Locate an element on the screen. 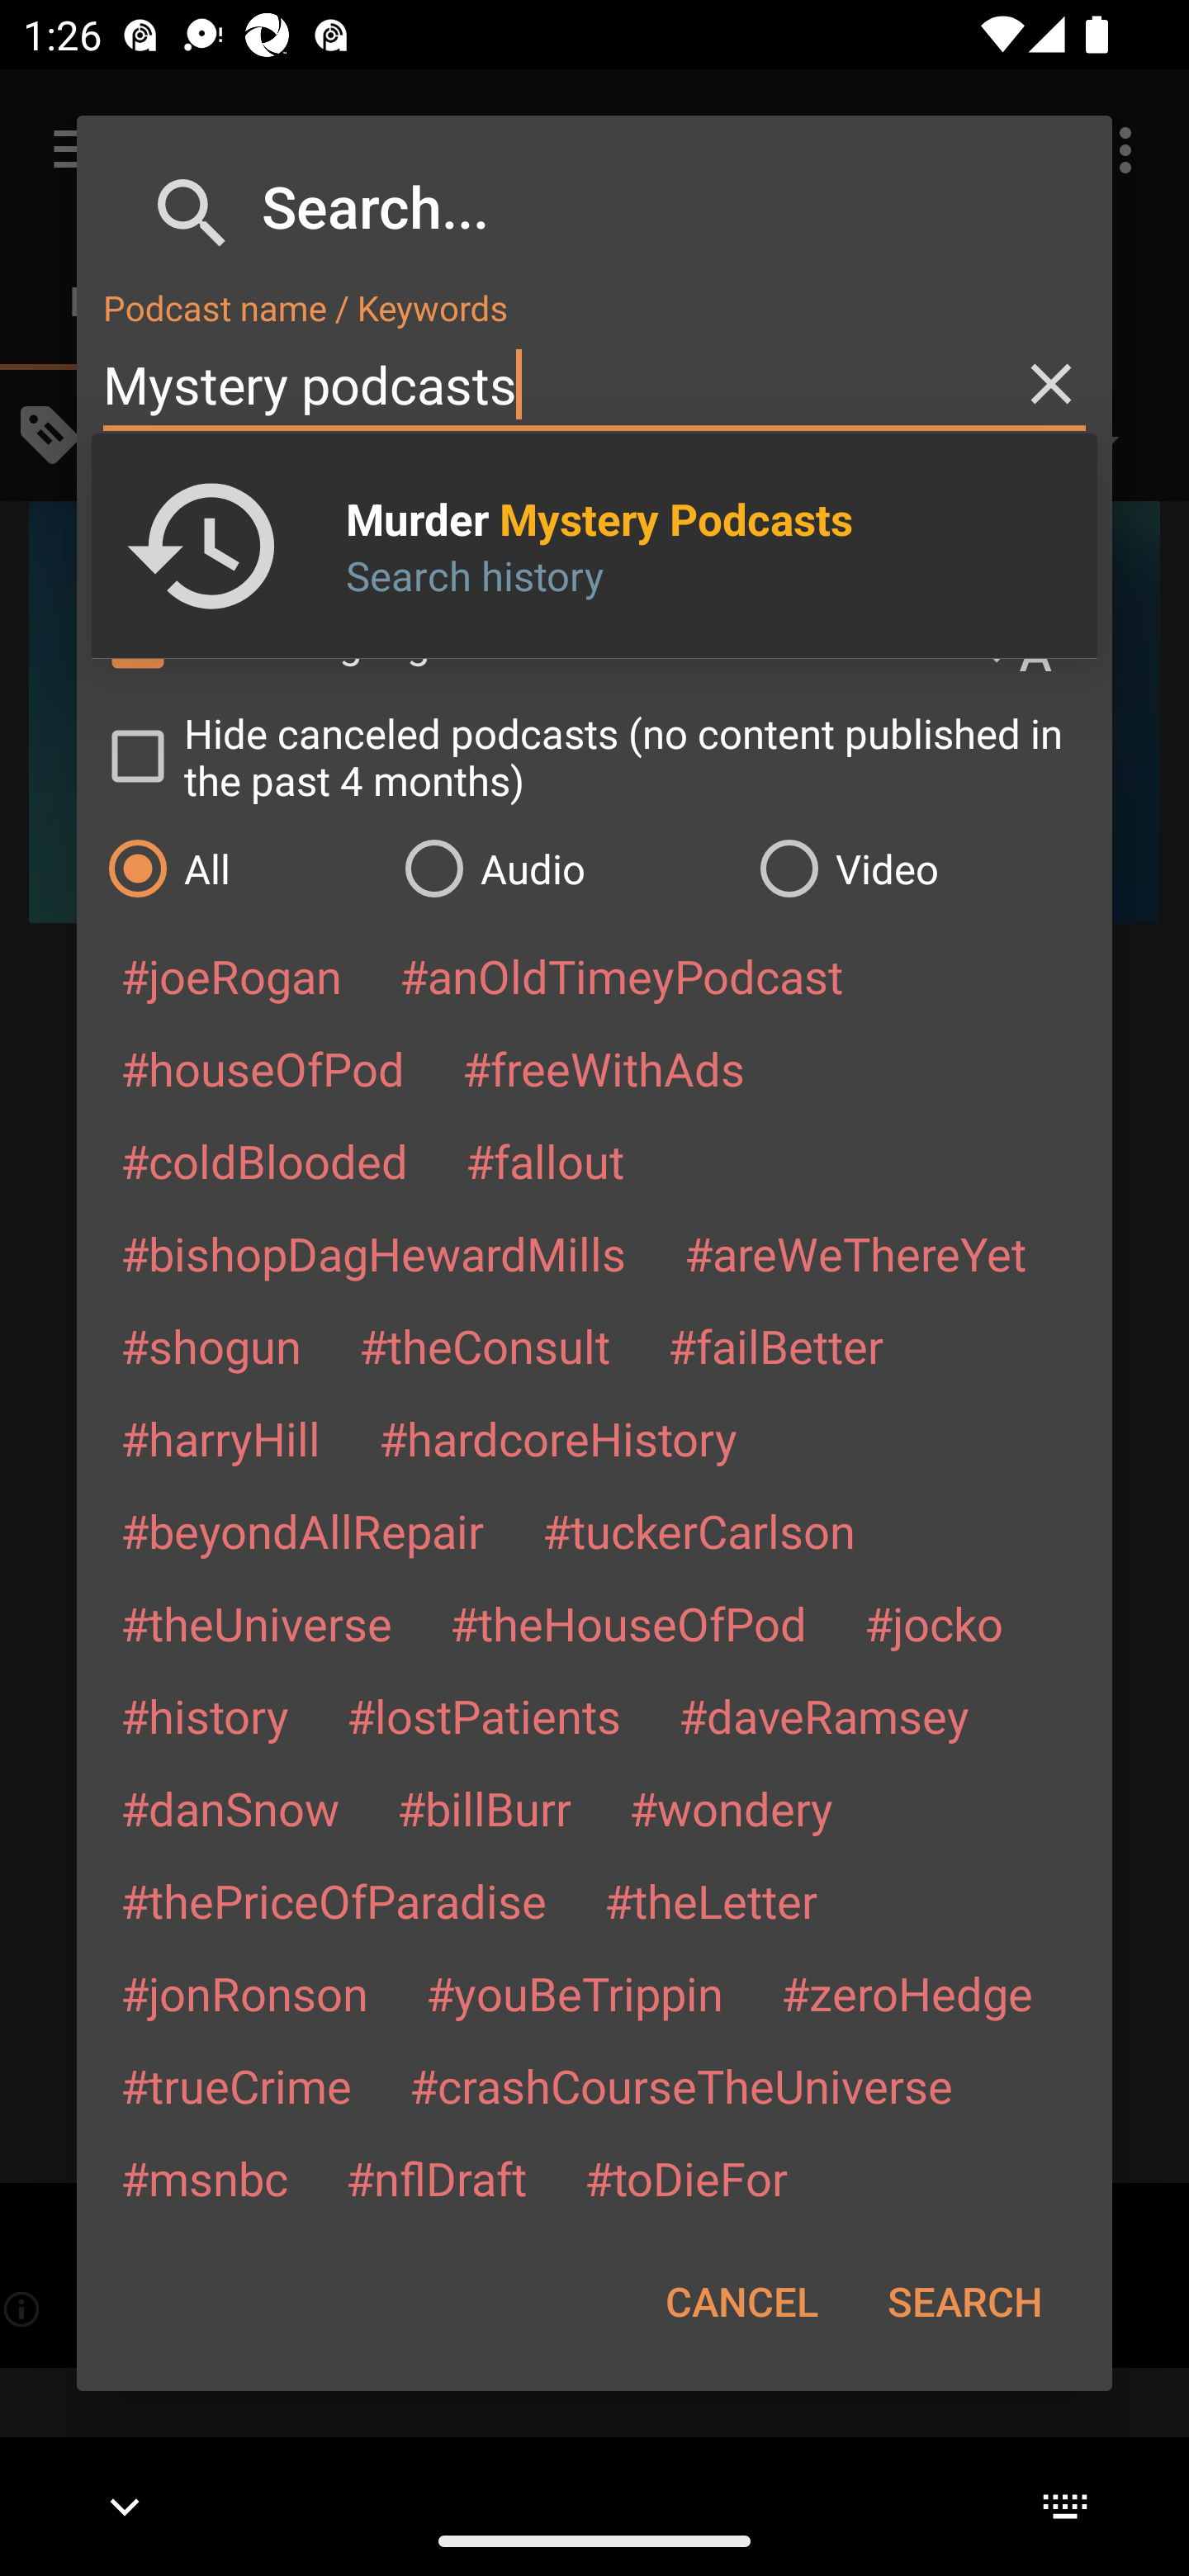 The height and width of the screenshot is (2576, 1189). #jonRonson is located at coordinates (244, 1993).